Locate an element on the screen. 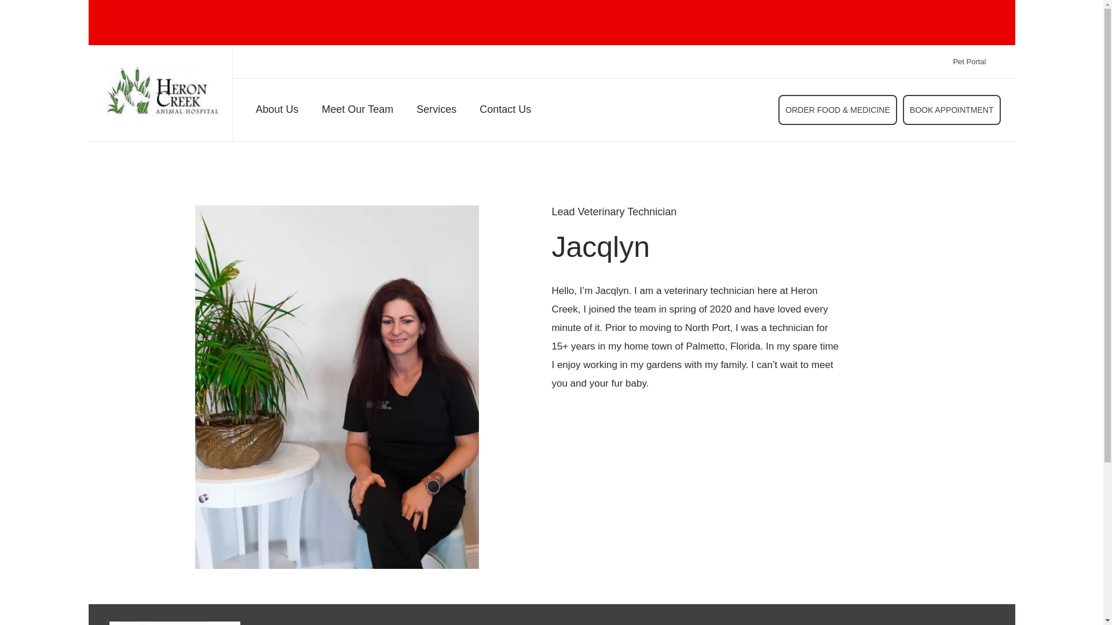  Book Appointment is located at coordinates (952, 110).